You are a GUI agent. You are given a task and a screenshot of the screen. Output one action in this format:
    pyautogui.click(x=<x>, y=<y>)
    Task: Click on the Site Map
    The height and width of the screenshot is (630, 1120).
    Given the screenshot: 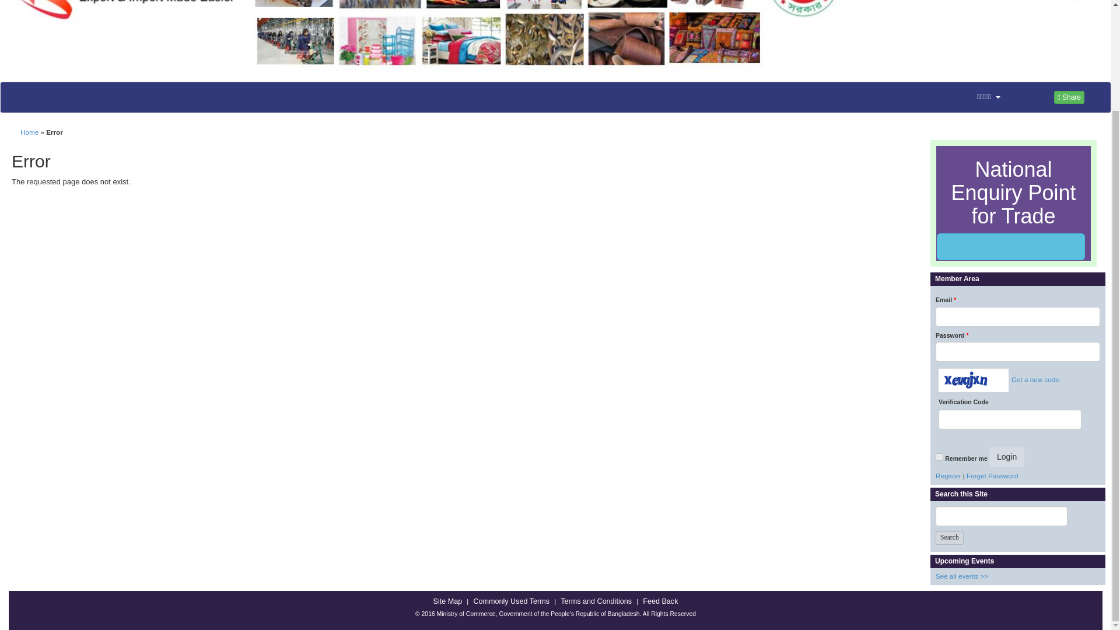 What is the action you would take?
    pyautogui.click(x=448, y=601)
    